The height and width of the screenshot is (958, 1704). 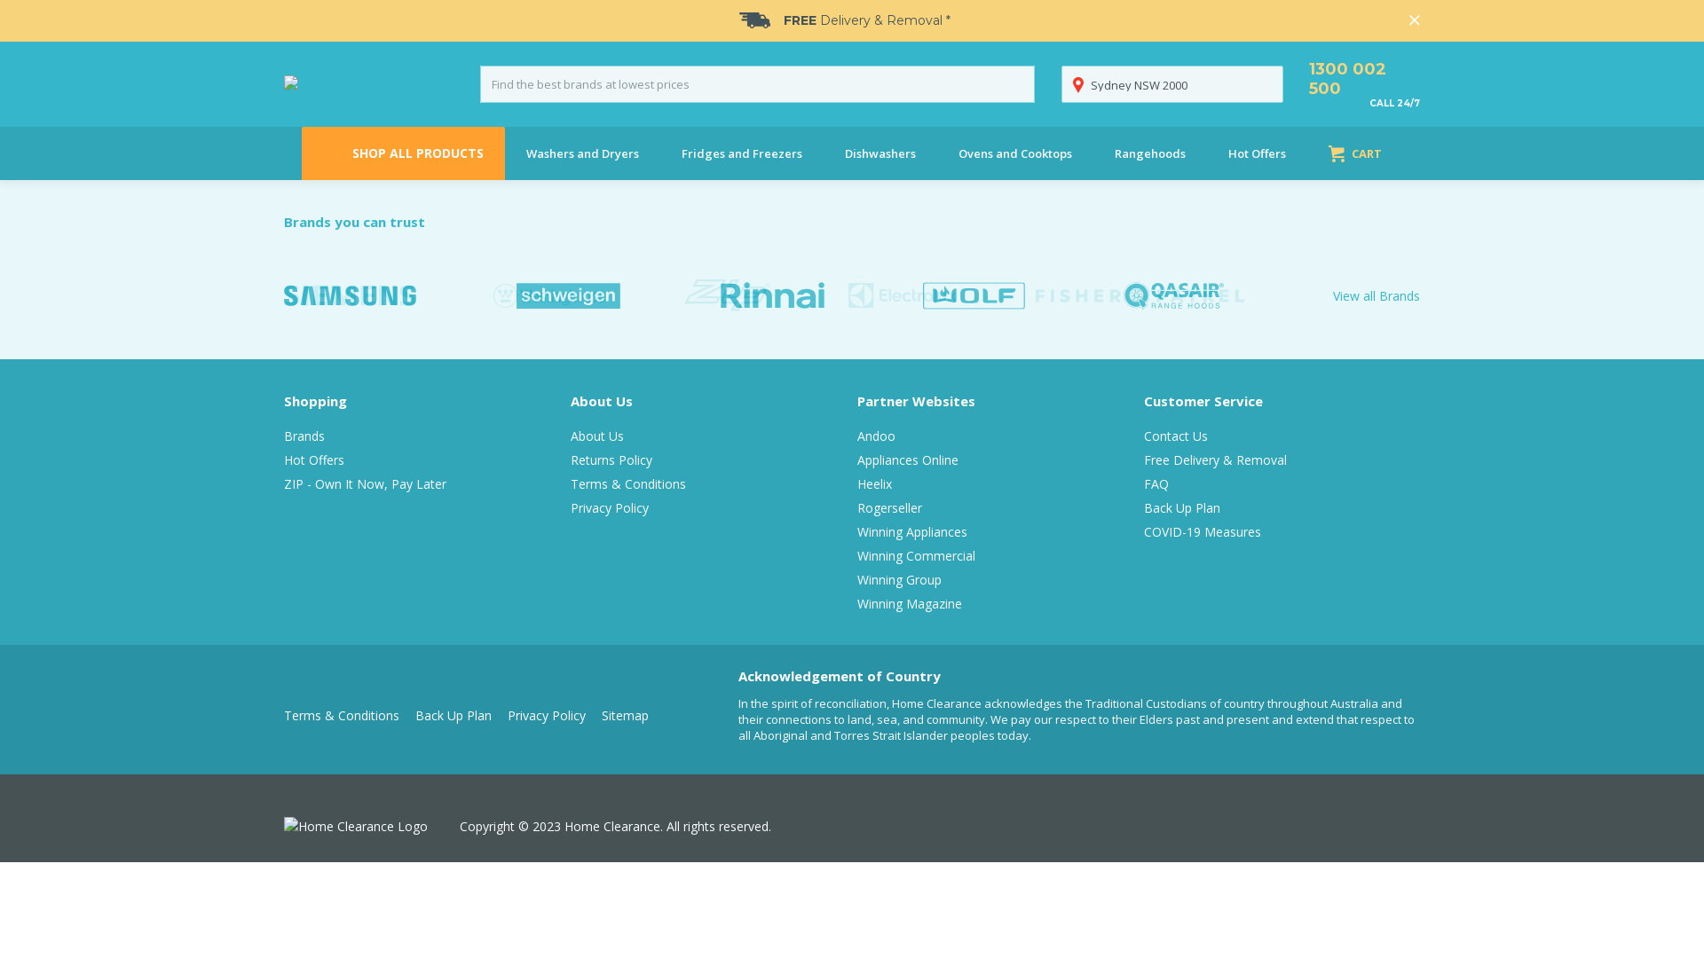 I want to click on FAQ, so click(x=1156, y=484).